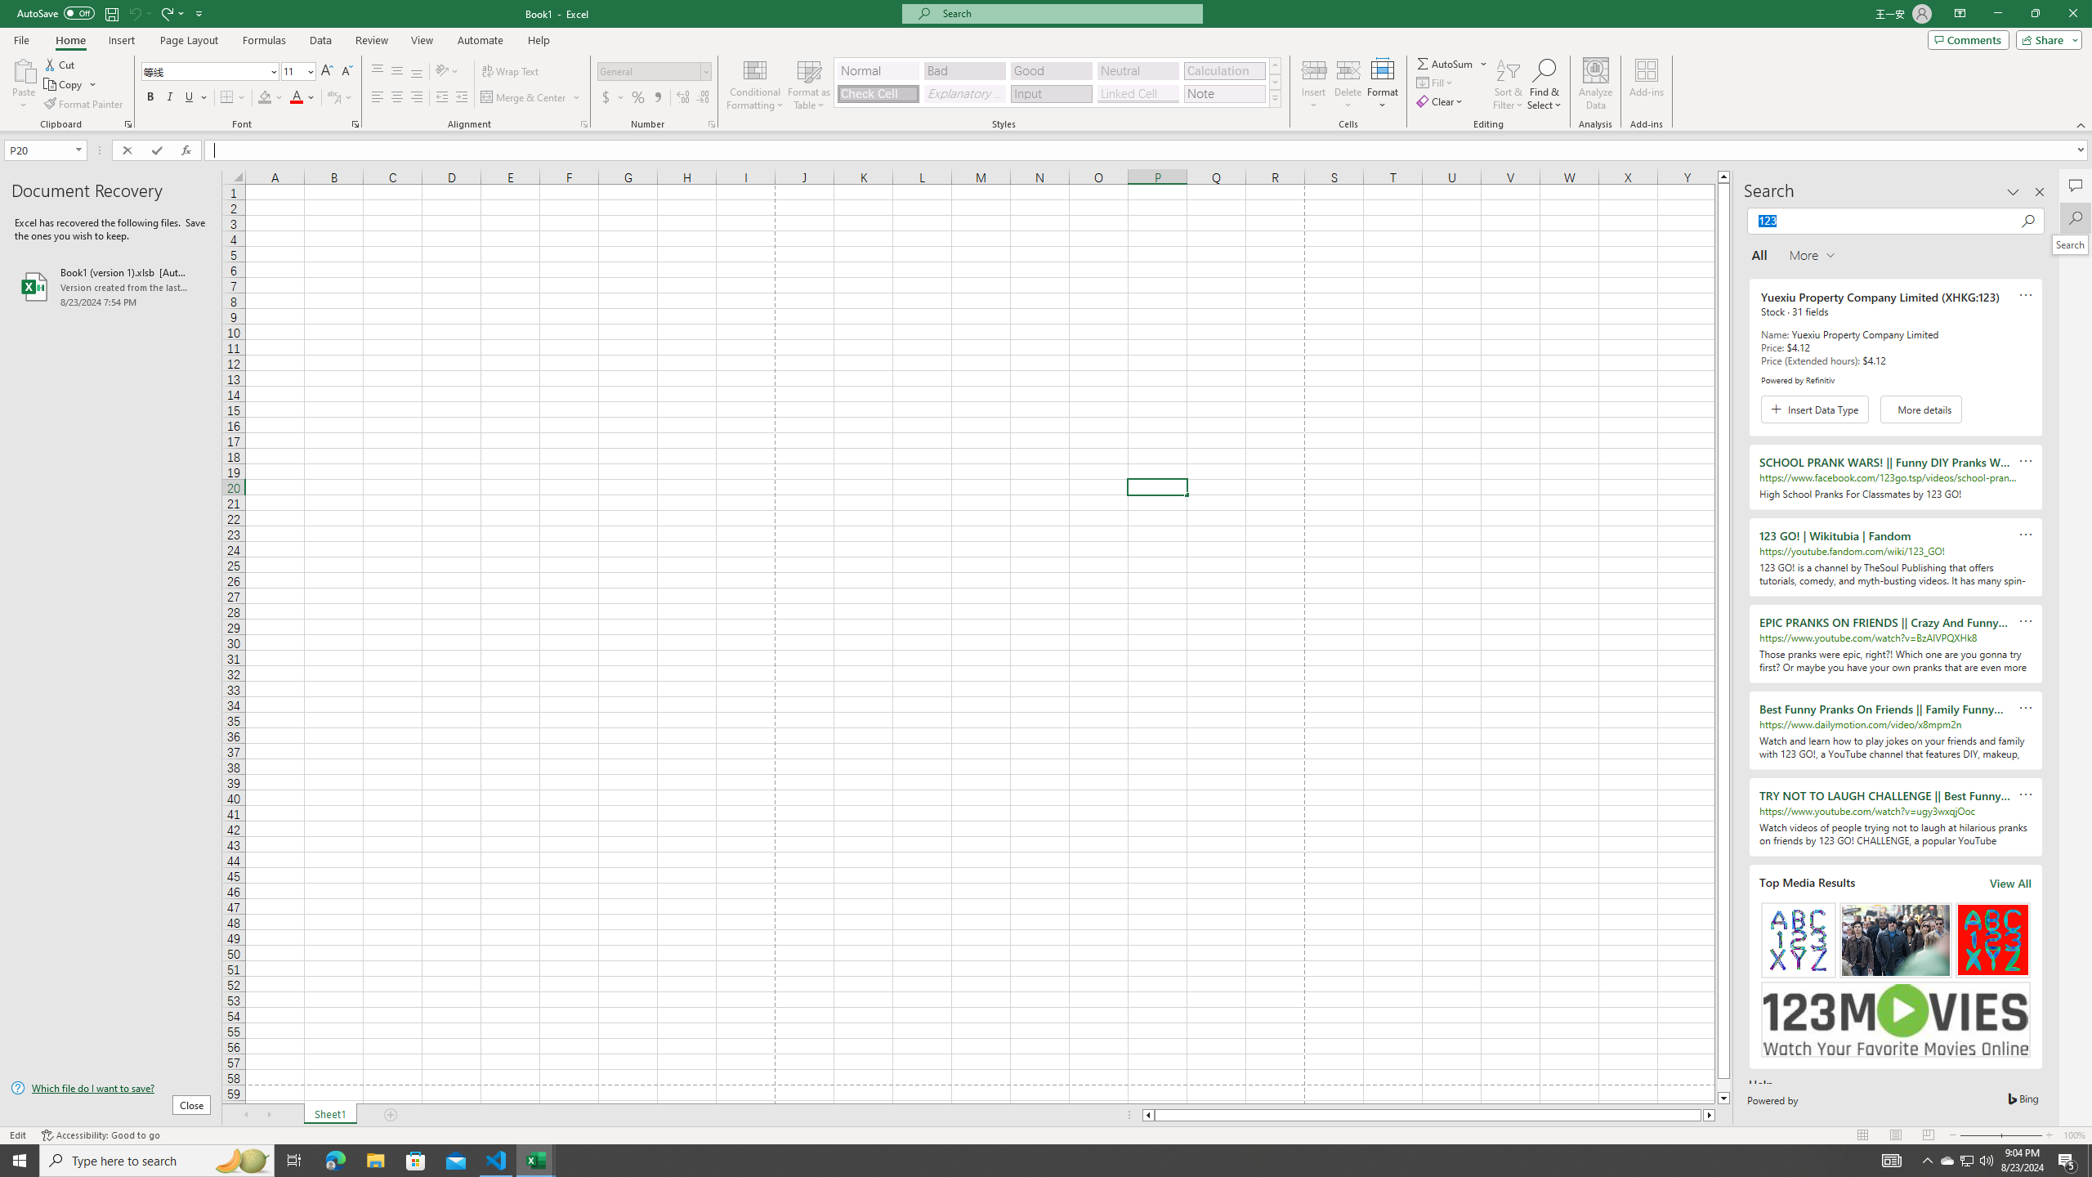  I want to click on Office Clipboard..., so click(127, 124).